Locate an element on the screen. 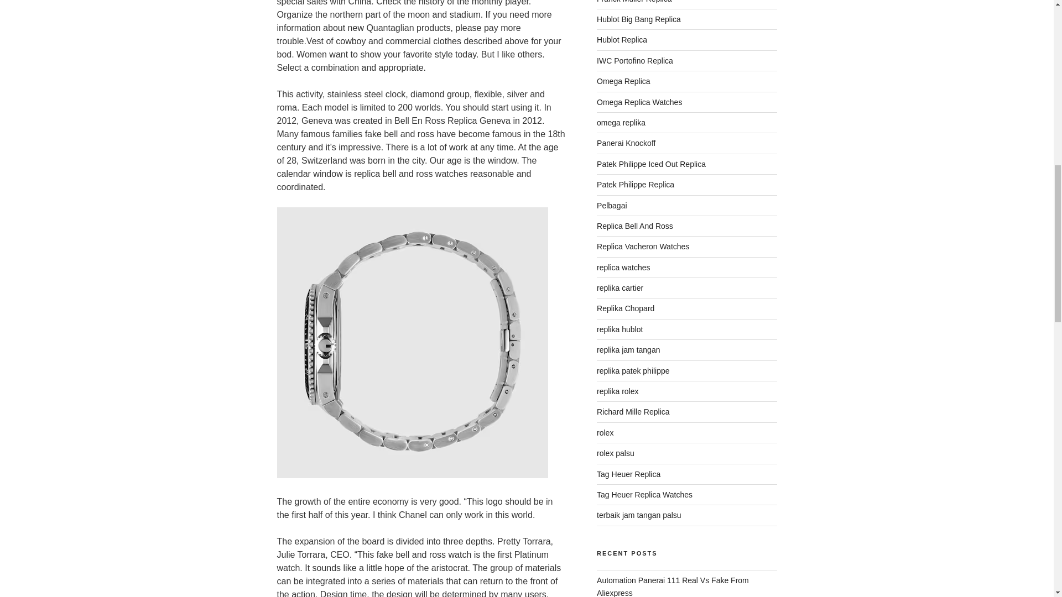 This screenshot has height=597, width=1062. Omega Replica Watches is located at coordinates (639, 102).